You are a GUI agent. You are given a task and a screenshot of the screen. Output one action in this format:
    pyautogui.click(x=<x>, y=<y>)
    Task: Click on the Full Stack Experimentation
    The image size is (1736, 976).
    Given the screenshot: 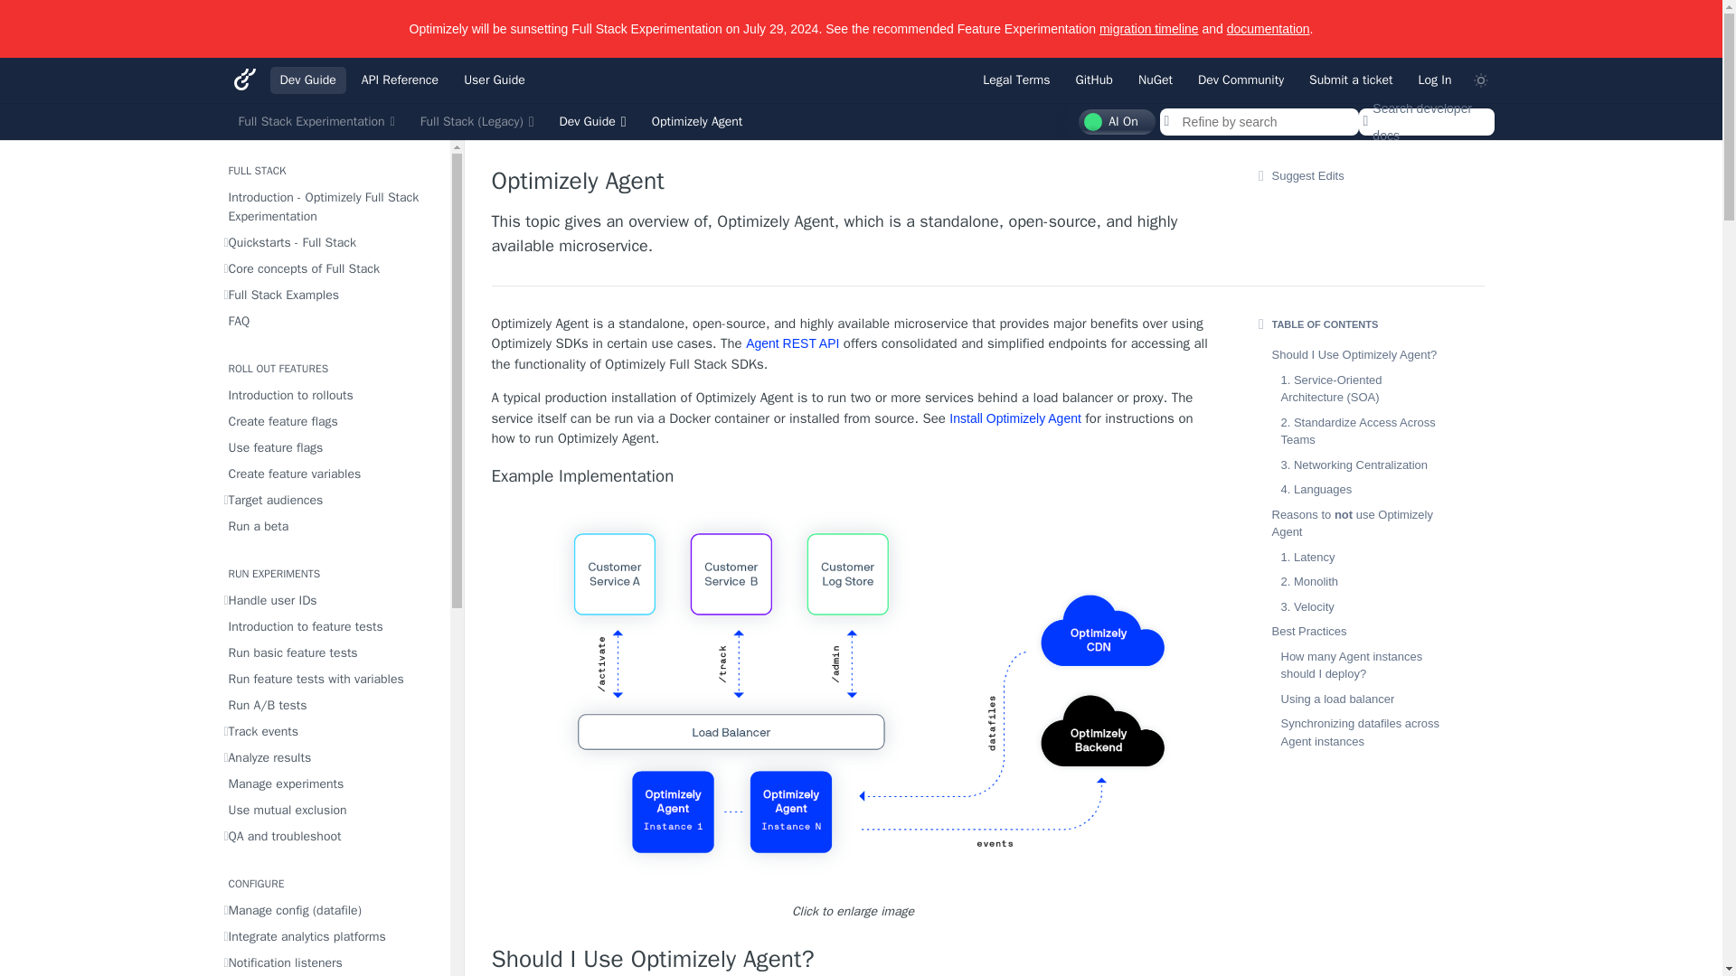 What is the action you would take?
    pyautogui.click(x=316, y=121)
    